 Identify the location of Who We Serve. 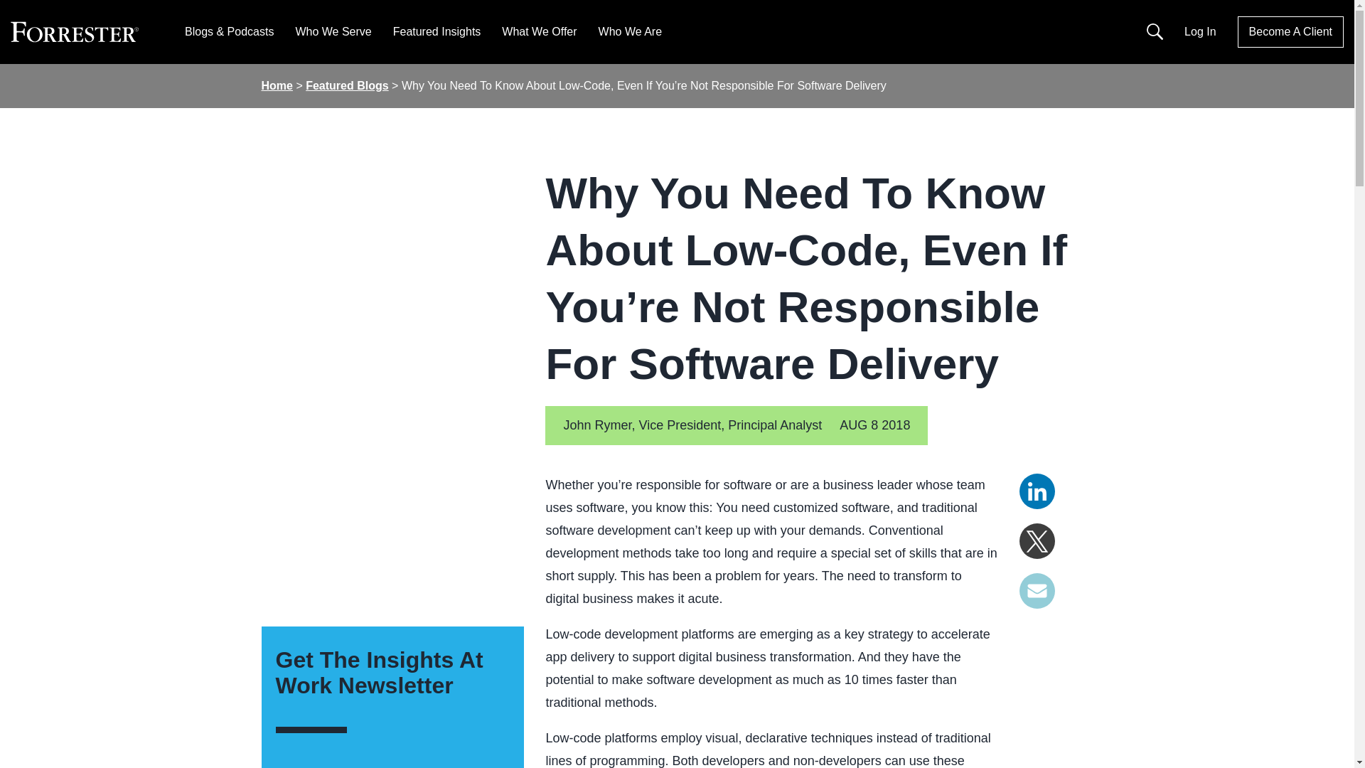
(333, 31).